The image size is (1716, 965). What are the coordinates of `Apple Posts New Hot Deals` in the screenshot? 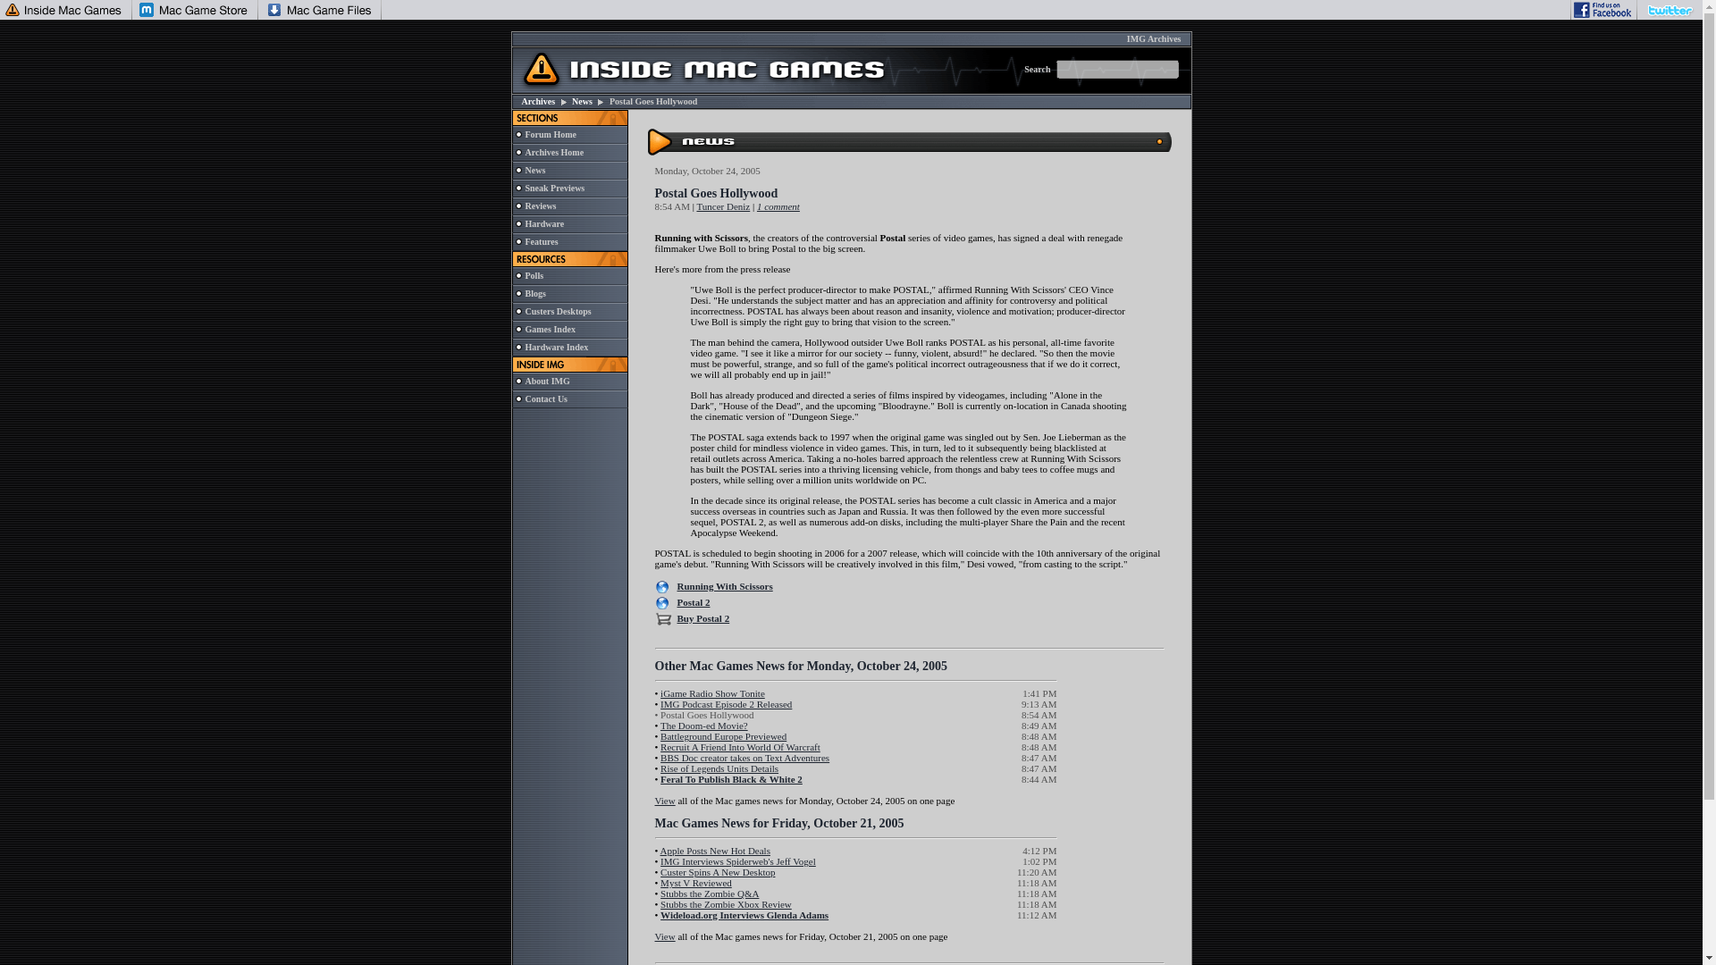 It's located at (713, 851).